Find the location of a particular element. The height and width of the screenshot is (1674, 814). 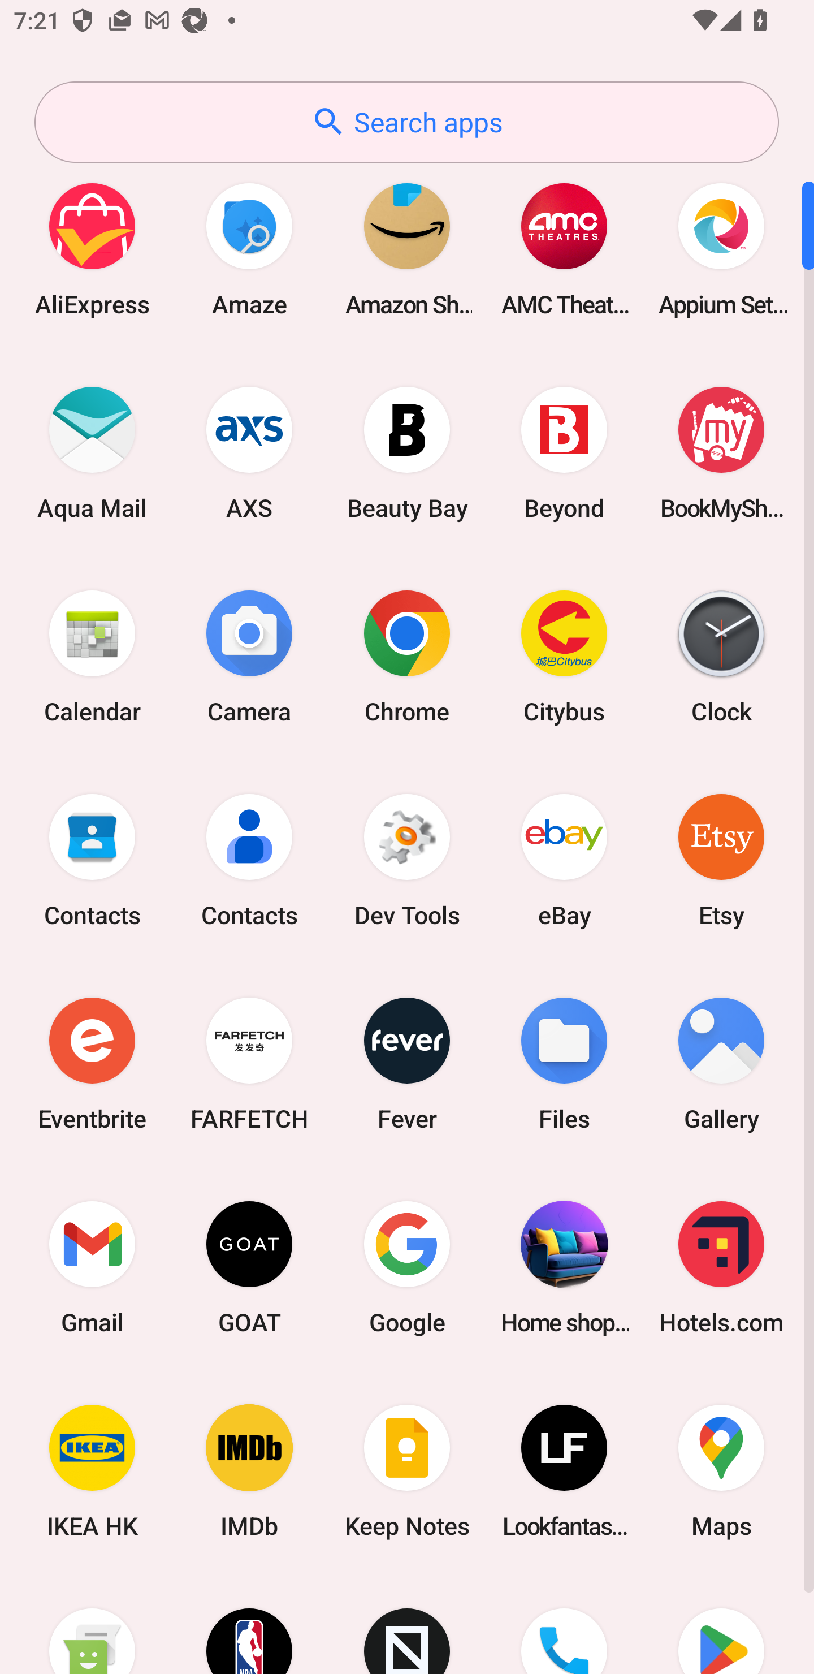

Play Store is located at coordinates (721, 1624).